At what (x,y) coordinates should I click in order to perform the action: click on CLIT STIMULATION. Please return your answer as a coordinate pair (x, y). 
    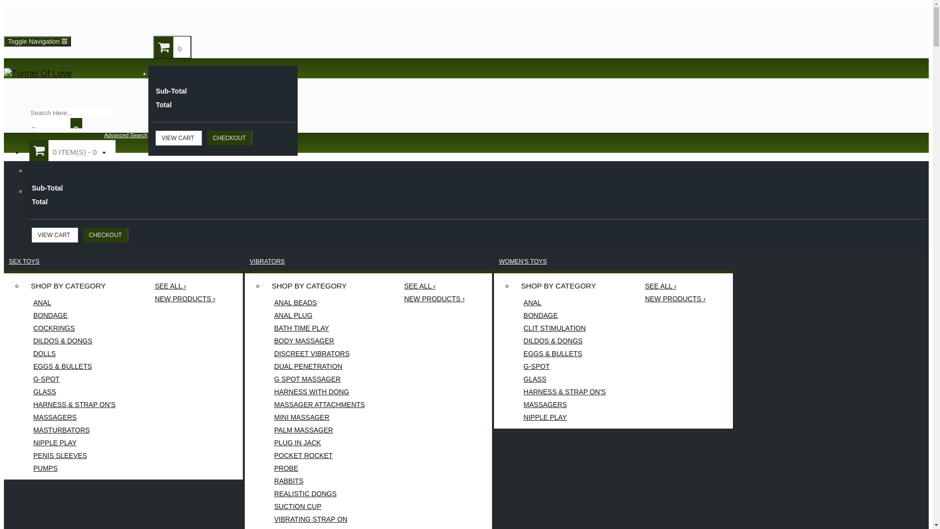
    Looking at the image, I should click on (564, 328).